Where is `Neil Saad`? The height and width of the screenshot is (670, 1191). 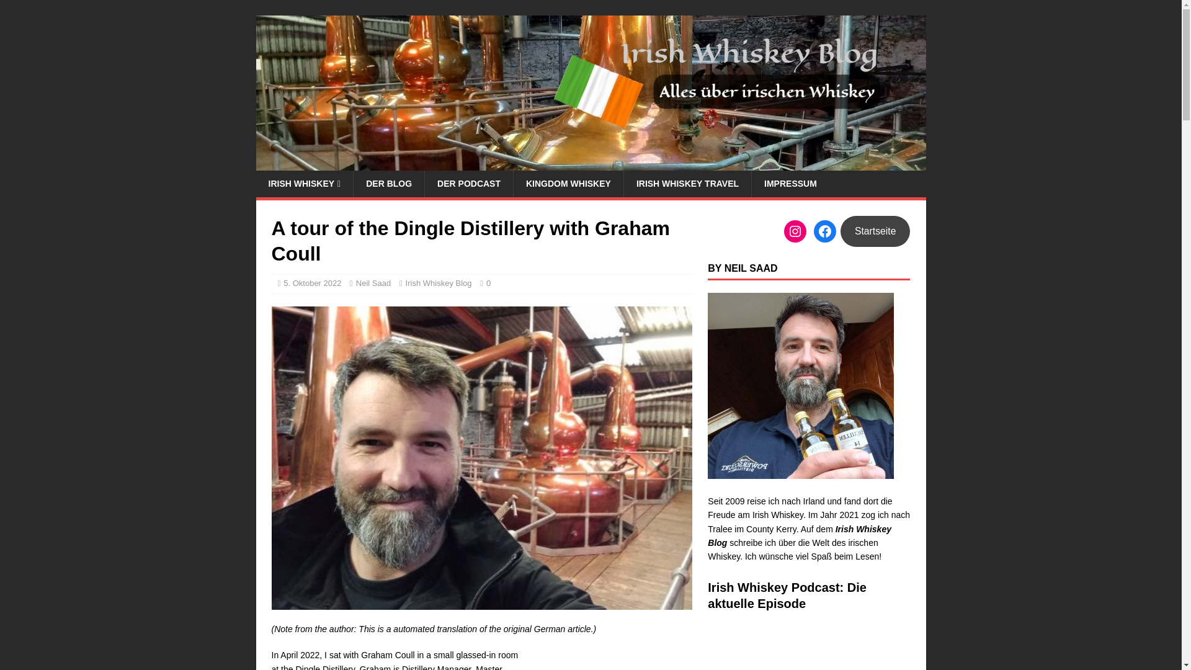
Neil Saad is located at coordinates (373, 283).